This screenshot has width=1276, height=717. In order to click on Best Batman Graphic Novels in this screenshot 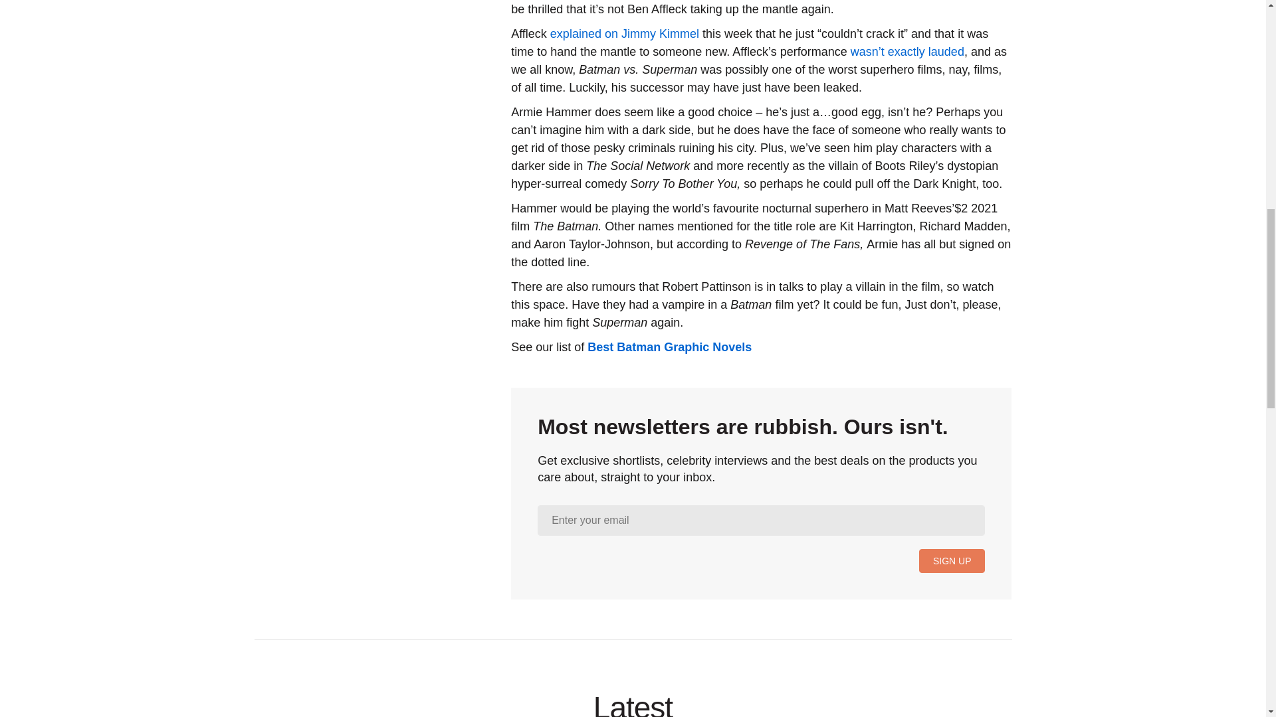, I will do `click(669, 347)`.